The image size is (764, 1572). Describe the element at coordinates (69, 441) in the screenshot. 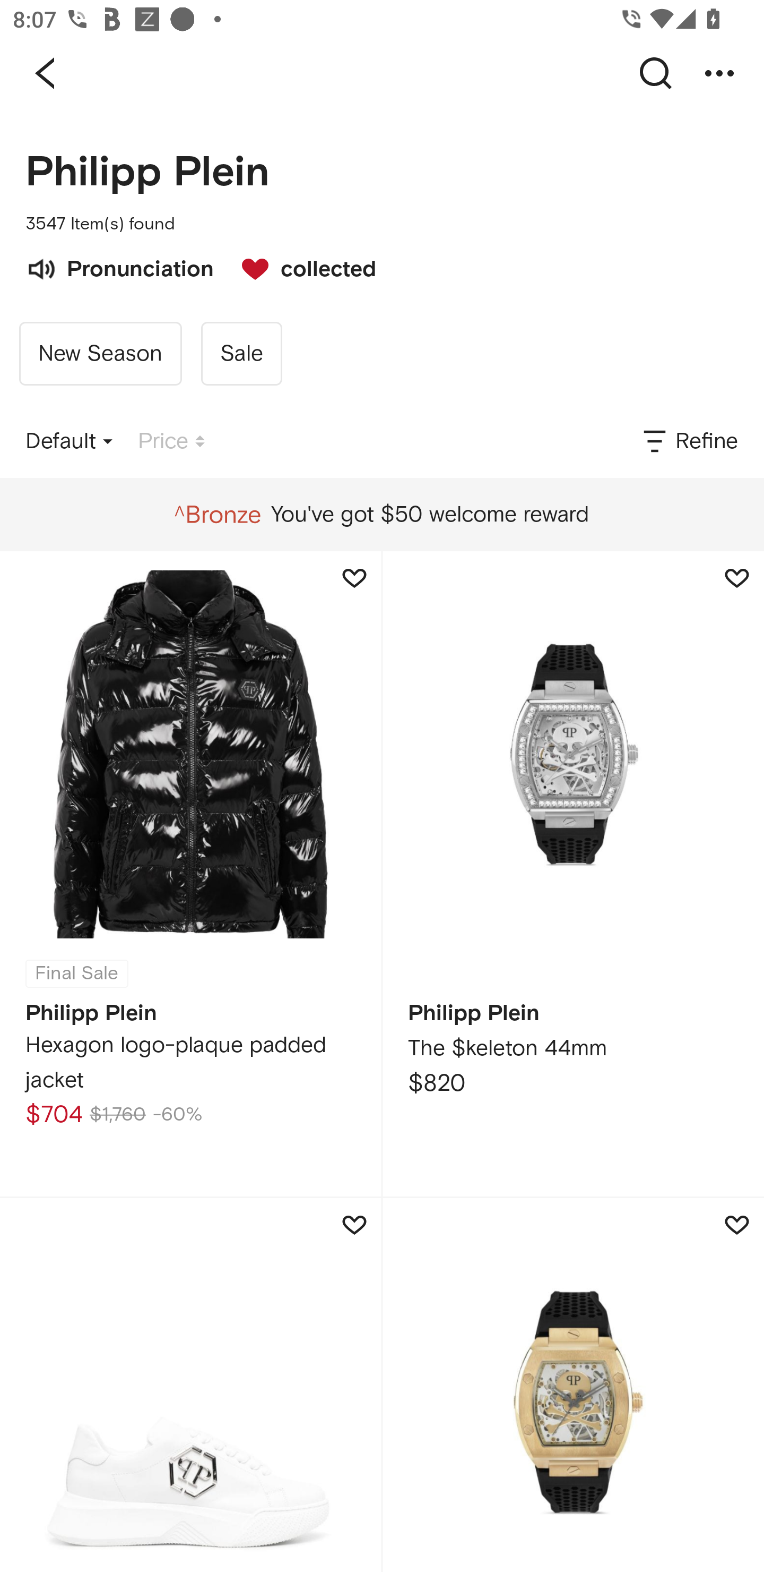

I see `Default` at that location.